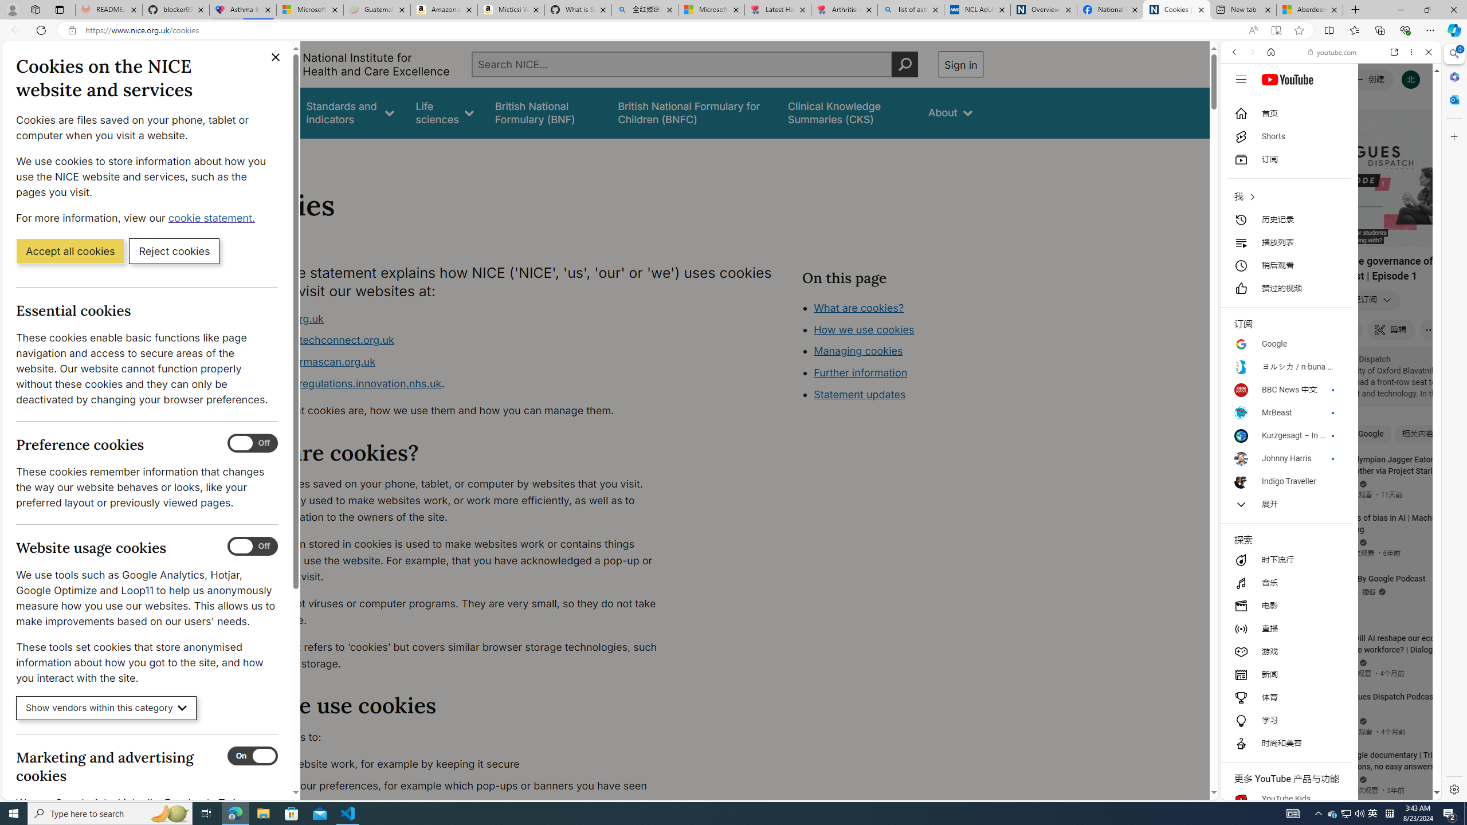 The image size is (1467, 825). I want to click on Further information, so click(861, 372).